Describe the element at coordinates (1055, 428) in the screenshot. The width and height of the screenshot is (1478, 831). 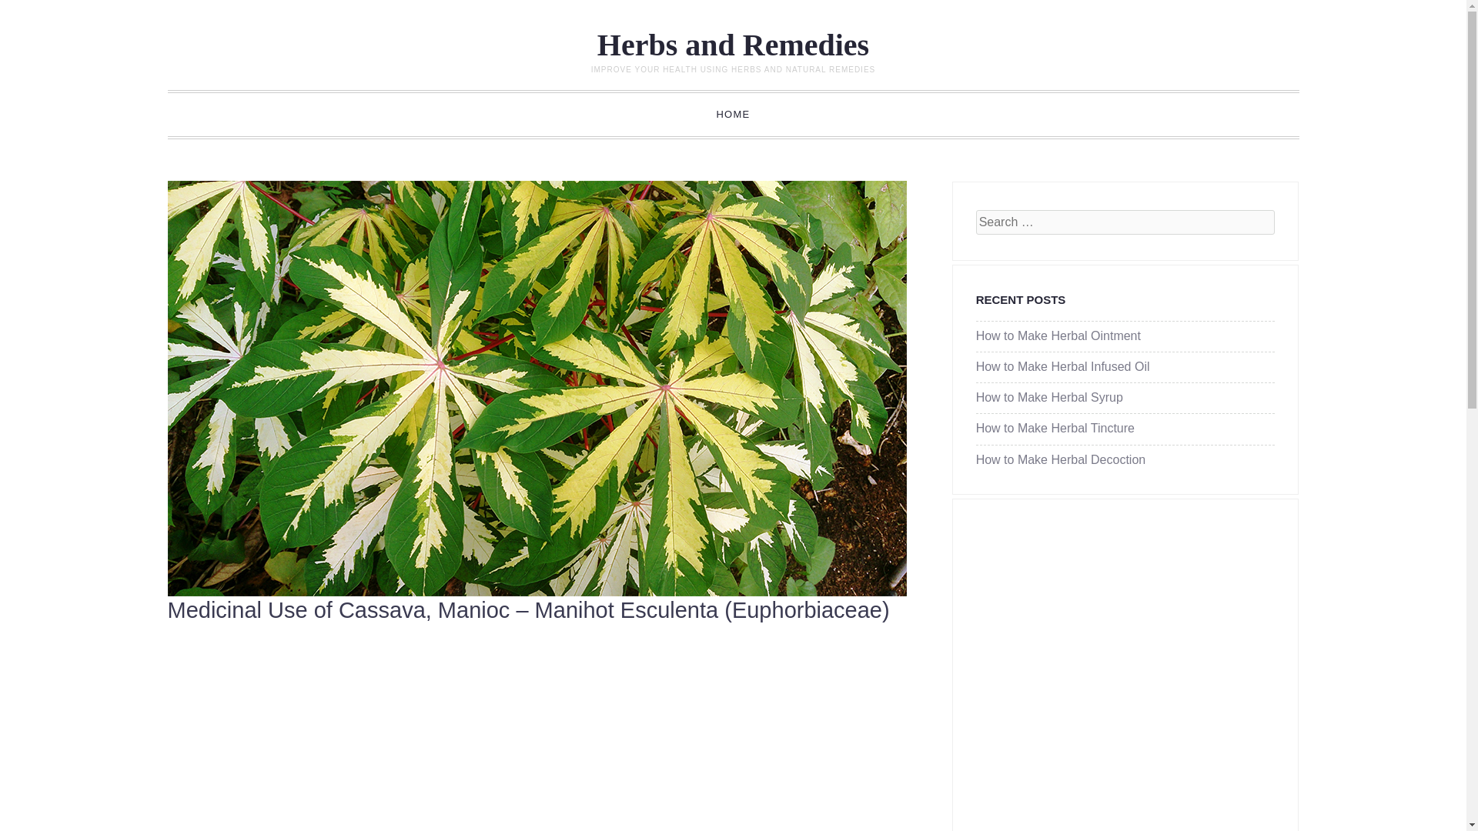
I see `How to Make Herbal Tincture` at that location.